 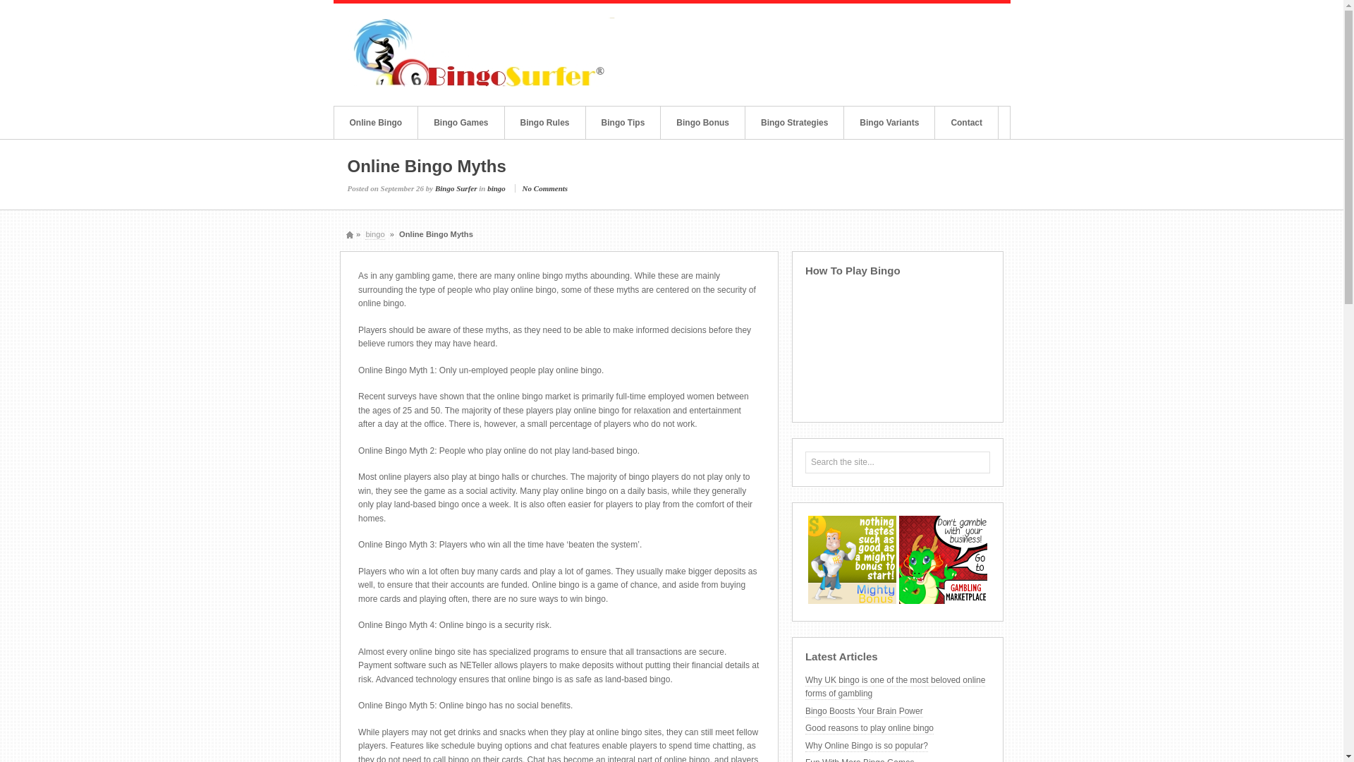 I want to click on Fun With More Bingo Games, so click(x=860, y=759).